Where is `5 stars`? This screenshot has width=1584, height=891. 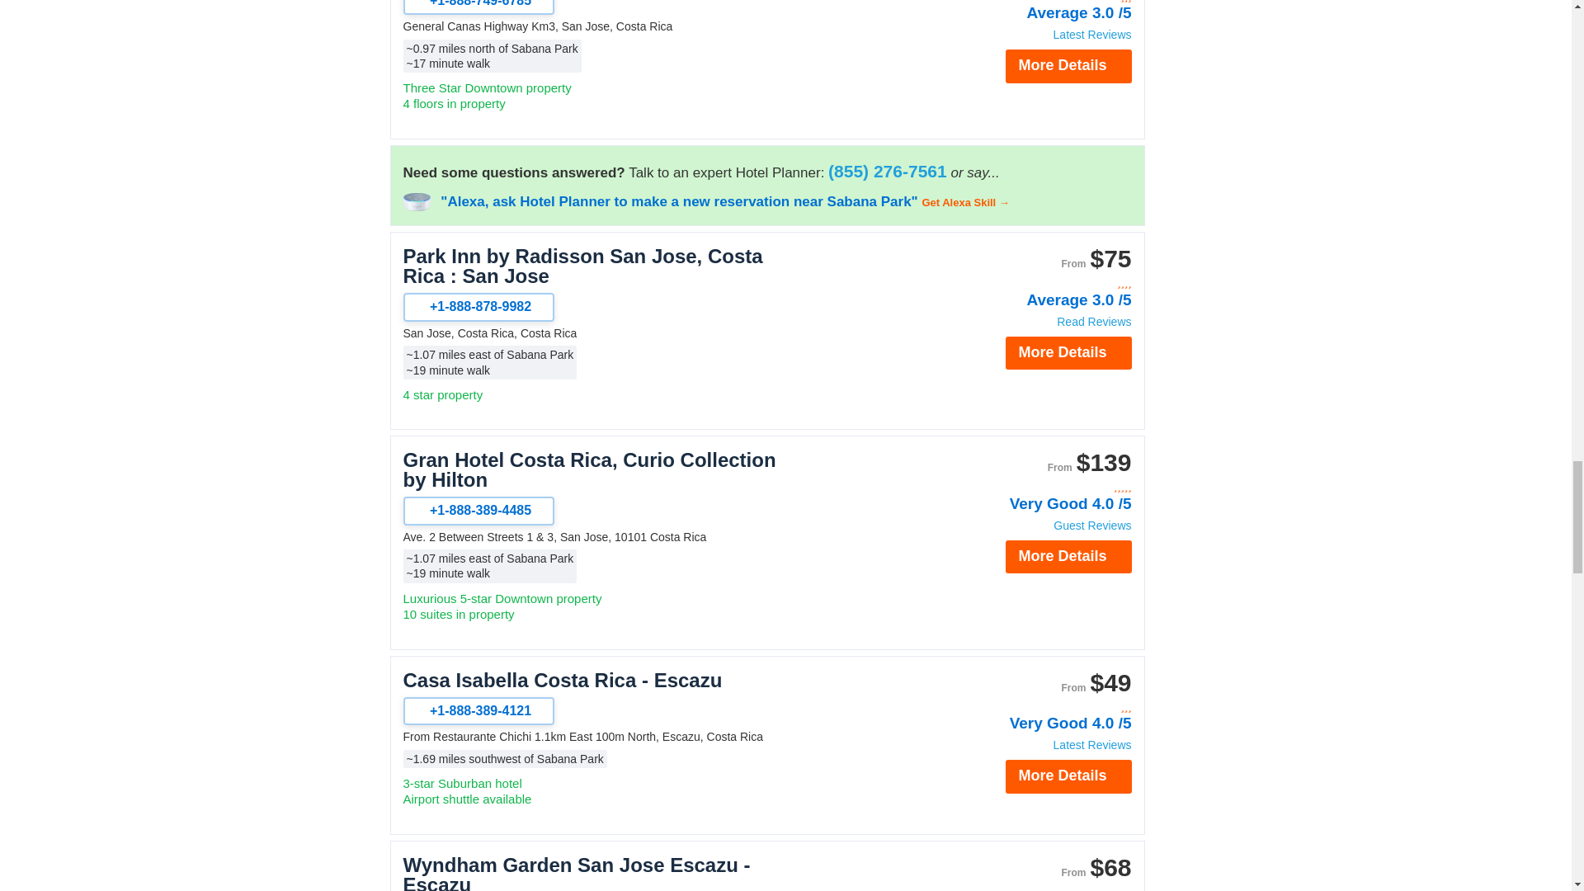
5 stars is located at coordinates (1043, 487).